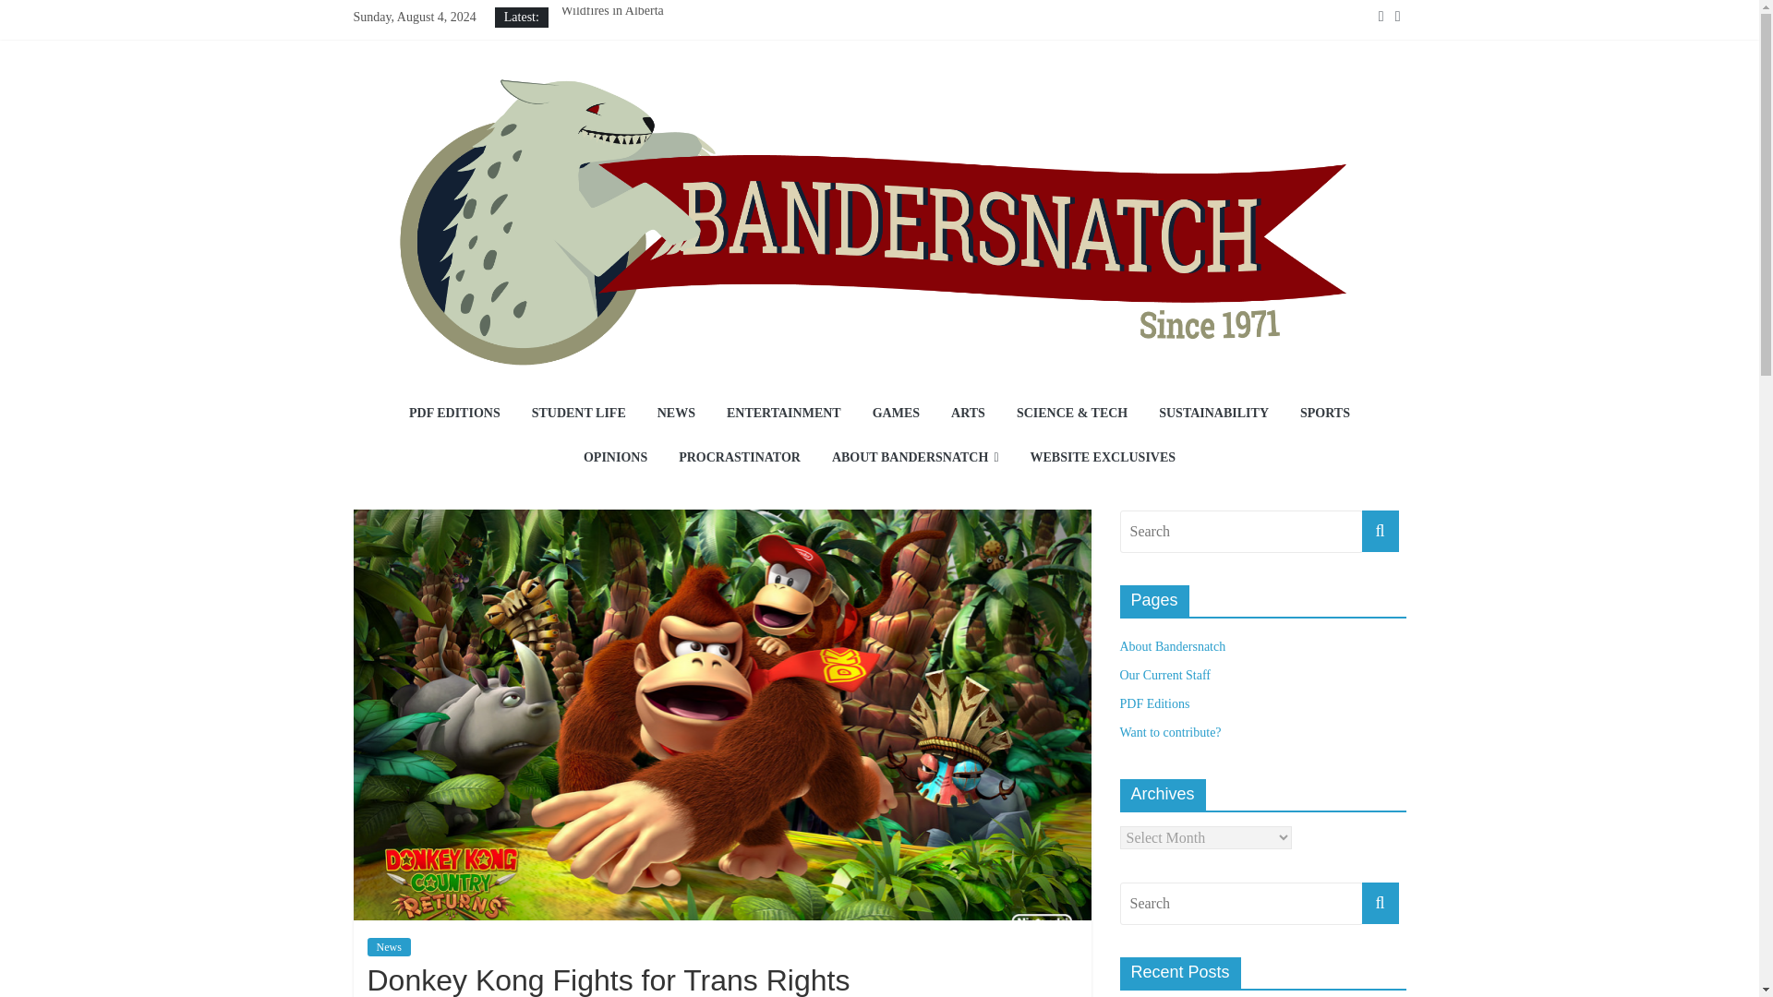 The width and height of the screenshot is (1773, 997). Describe the element at coordinates (576, 92) in the screenshot. I see `Sunset` at that location.